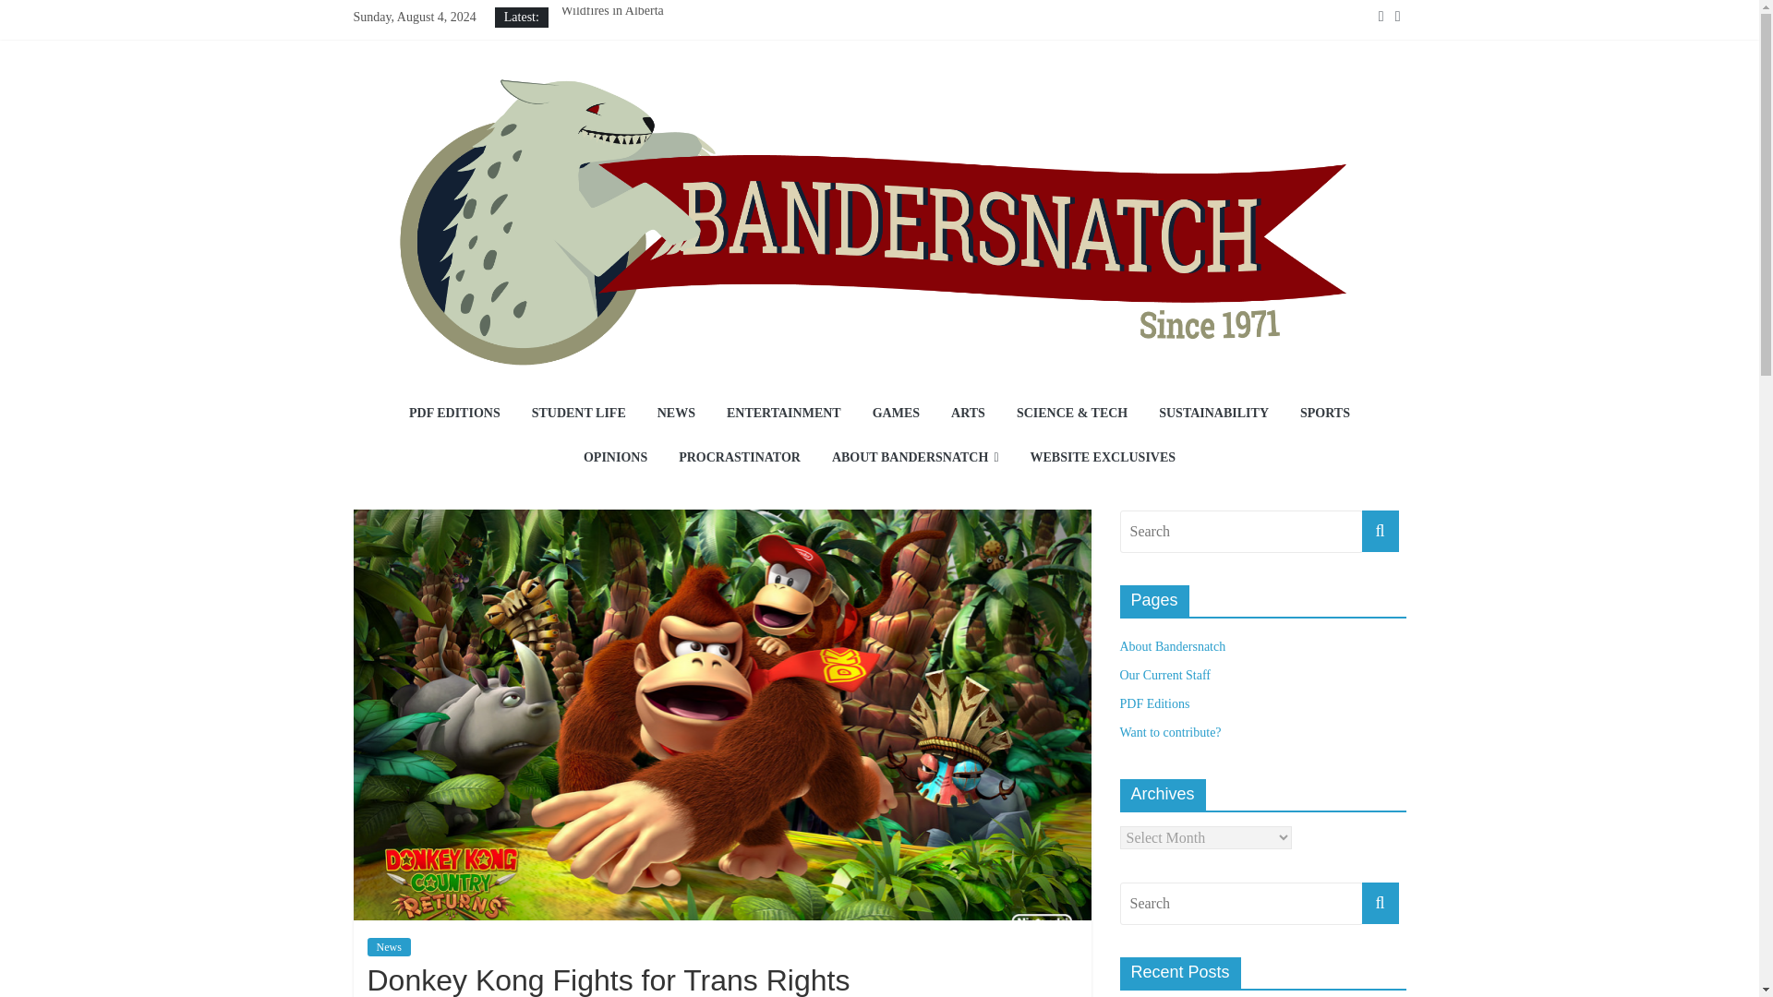 The width and height of the screenshot is (1773, 997). Describe the element at coordinates (576, 92) in the screenshot. I see `Sunset` at that location.